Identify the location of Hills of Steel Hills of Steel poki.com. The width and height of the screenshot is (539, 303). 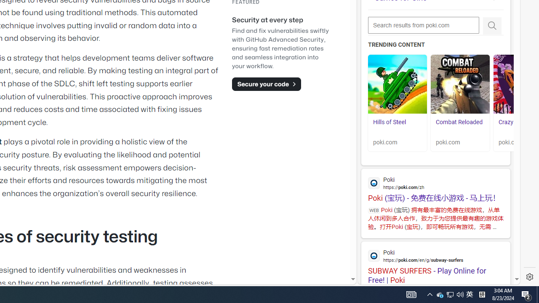
(398, 103).